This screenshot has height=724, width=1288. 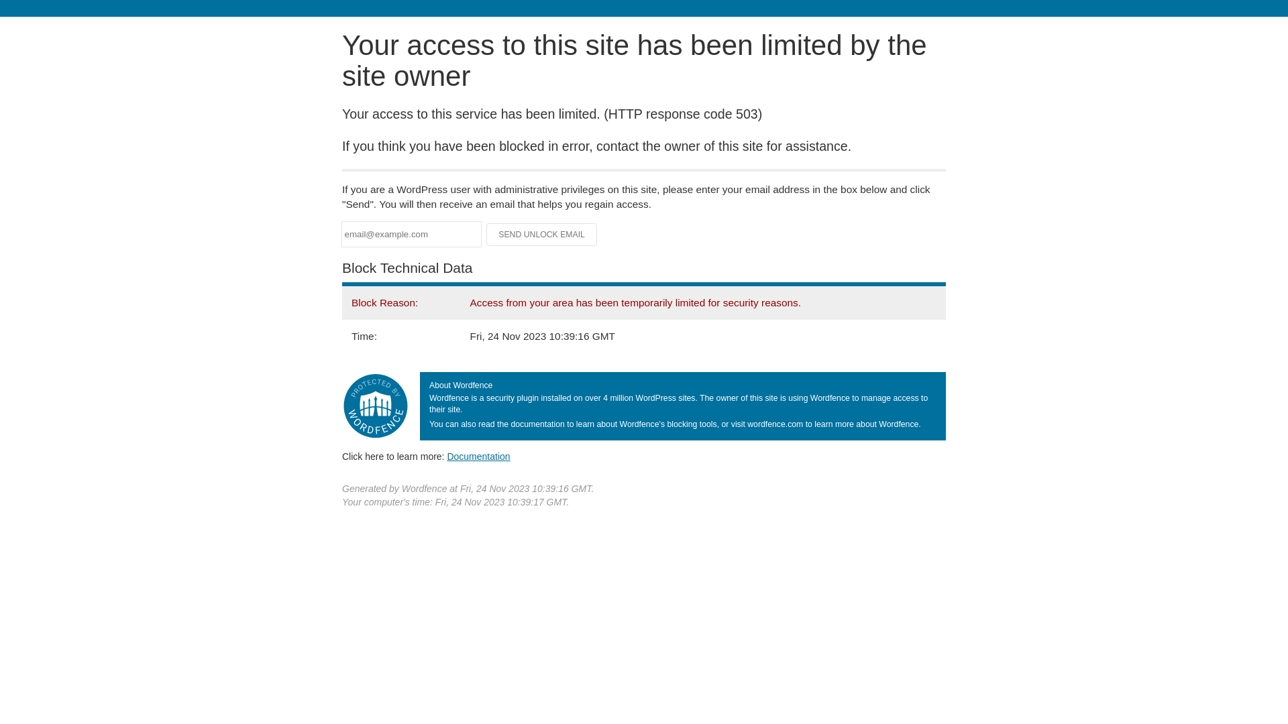 What do you see at coordinates (478, 457) in the screenshot?
I see `Documentation` at bounding box center [478, 457].